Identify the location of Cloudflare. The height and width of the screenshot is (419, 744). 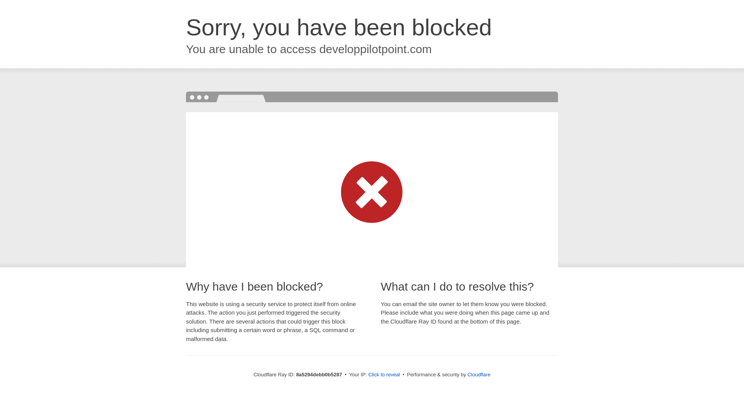
(479, 374).